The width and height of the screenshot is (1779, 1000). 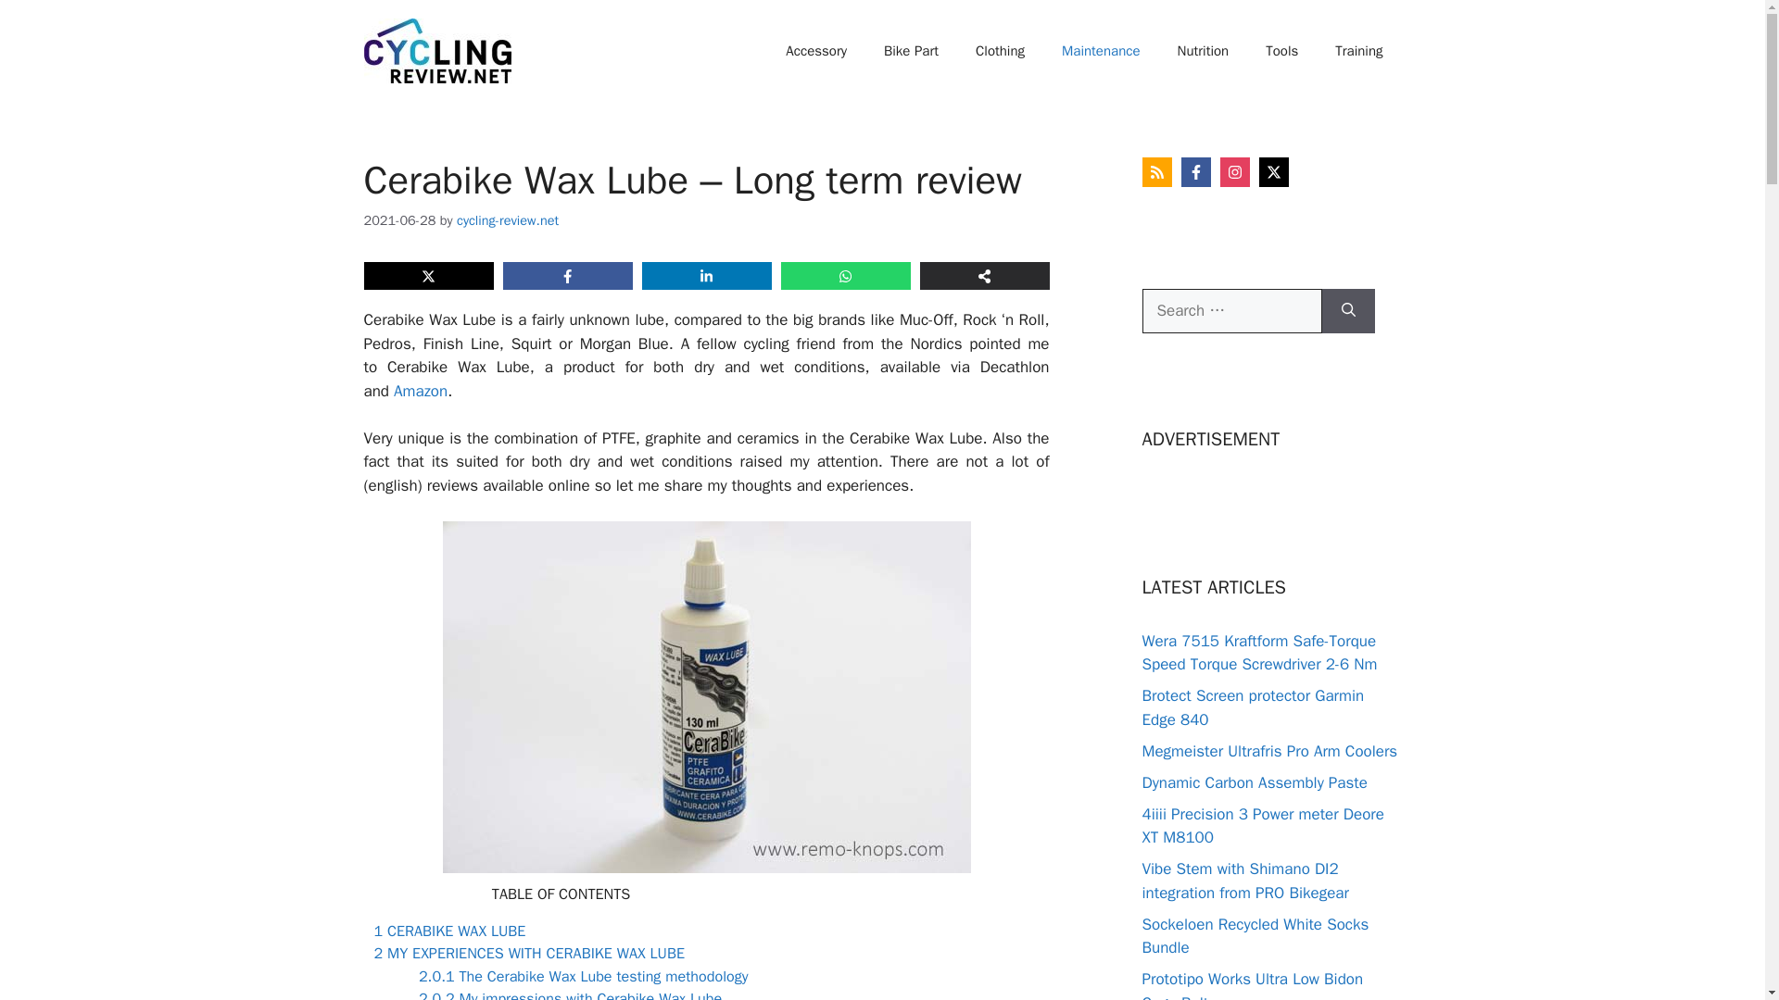 What do you see at coordinates (1281, 50) in the screenshot?
I see `Tools` at bounding box center [1281, 50].